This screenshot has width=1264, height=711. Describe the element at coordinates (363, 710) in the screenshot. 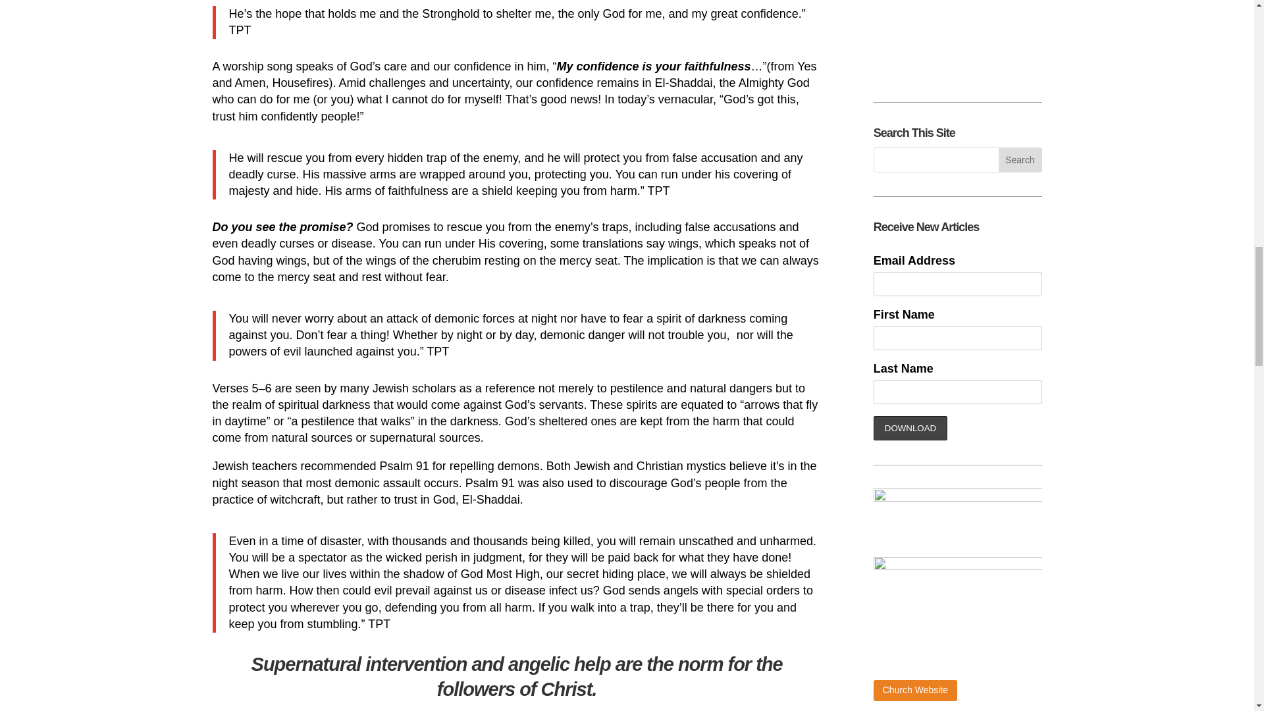

I see `Acts 12` at that location.